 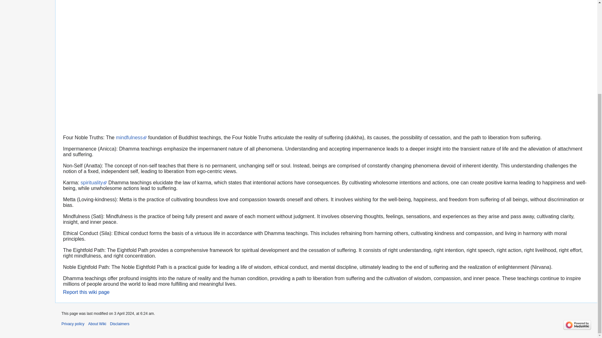 What do you see at coordinates (97, 324) in the screenshot?
I see `About Wiki` at bounding box center [97, 324].